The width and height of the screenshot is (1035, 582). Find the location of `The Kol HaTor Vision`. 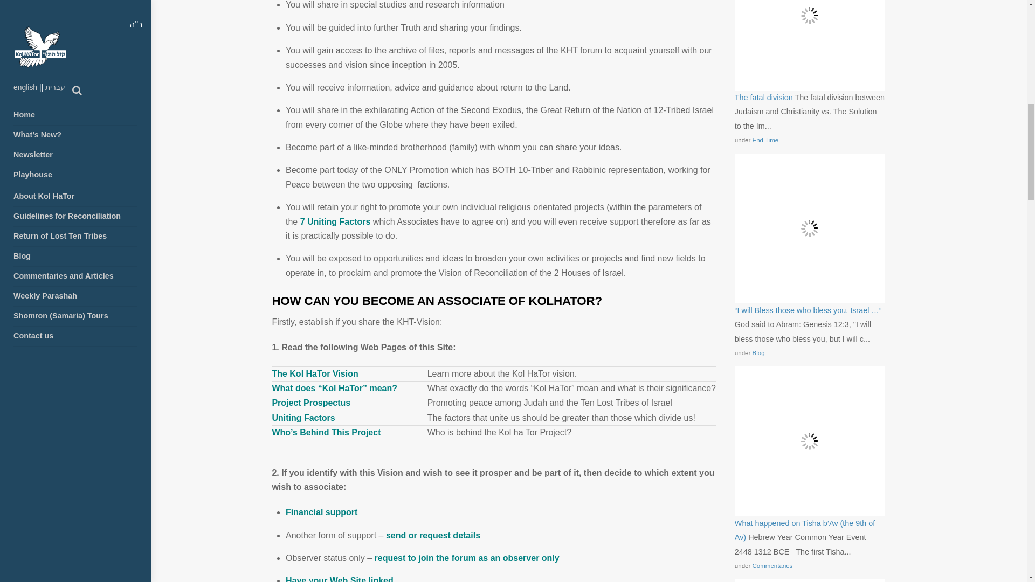

The Kol HaTor Vision is located at coordinates (315, 373).